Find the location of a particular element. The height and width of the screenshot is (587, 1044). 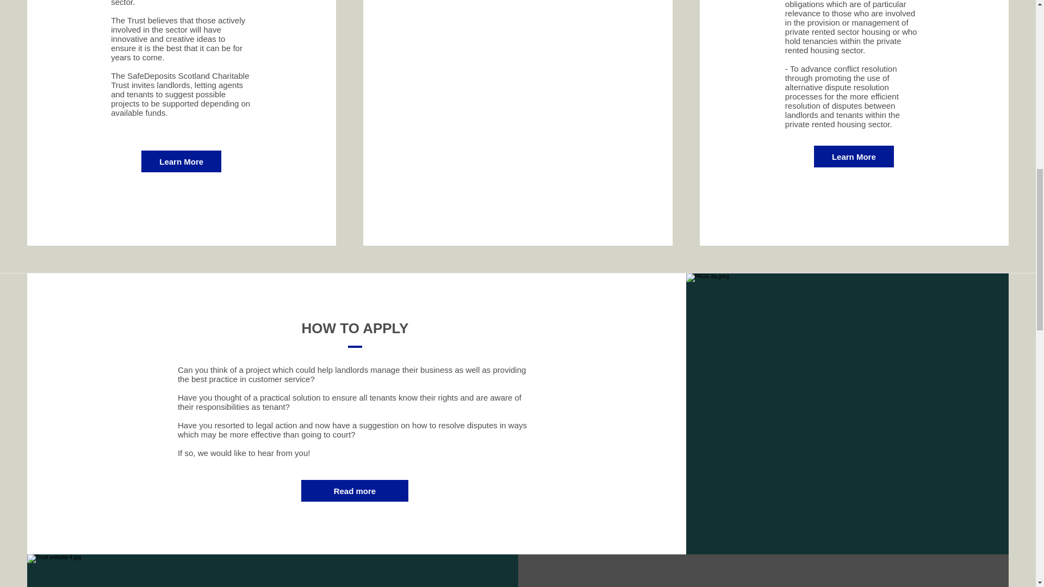

Learn More is located at coordinates (854, 156).